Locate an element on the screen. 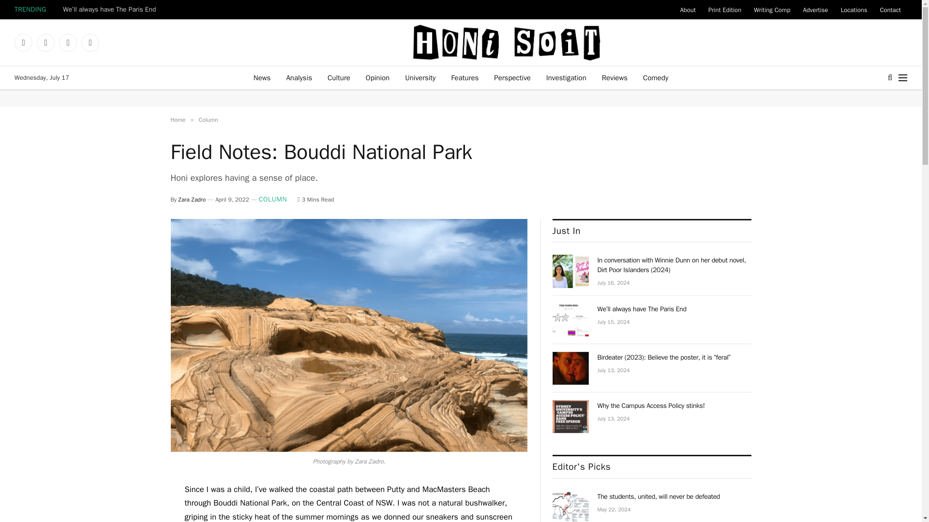 The height and width of the screenshot is (522, 929). Contact is located at coordinates (890, 10).